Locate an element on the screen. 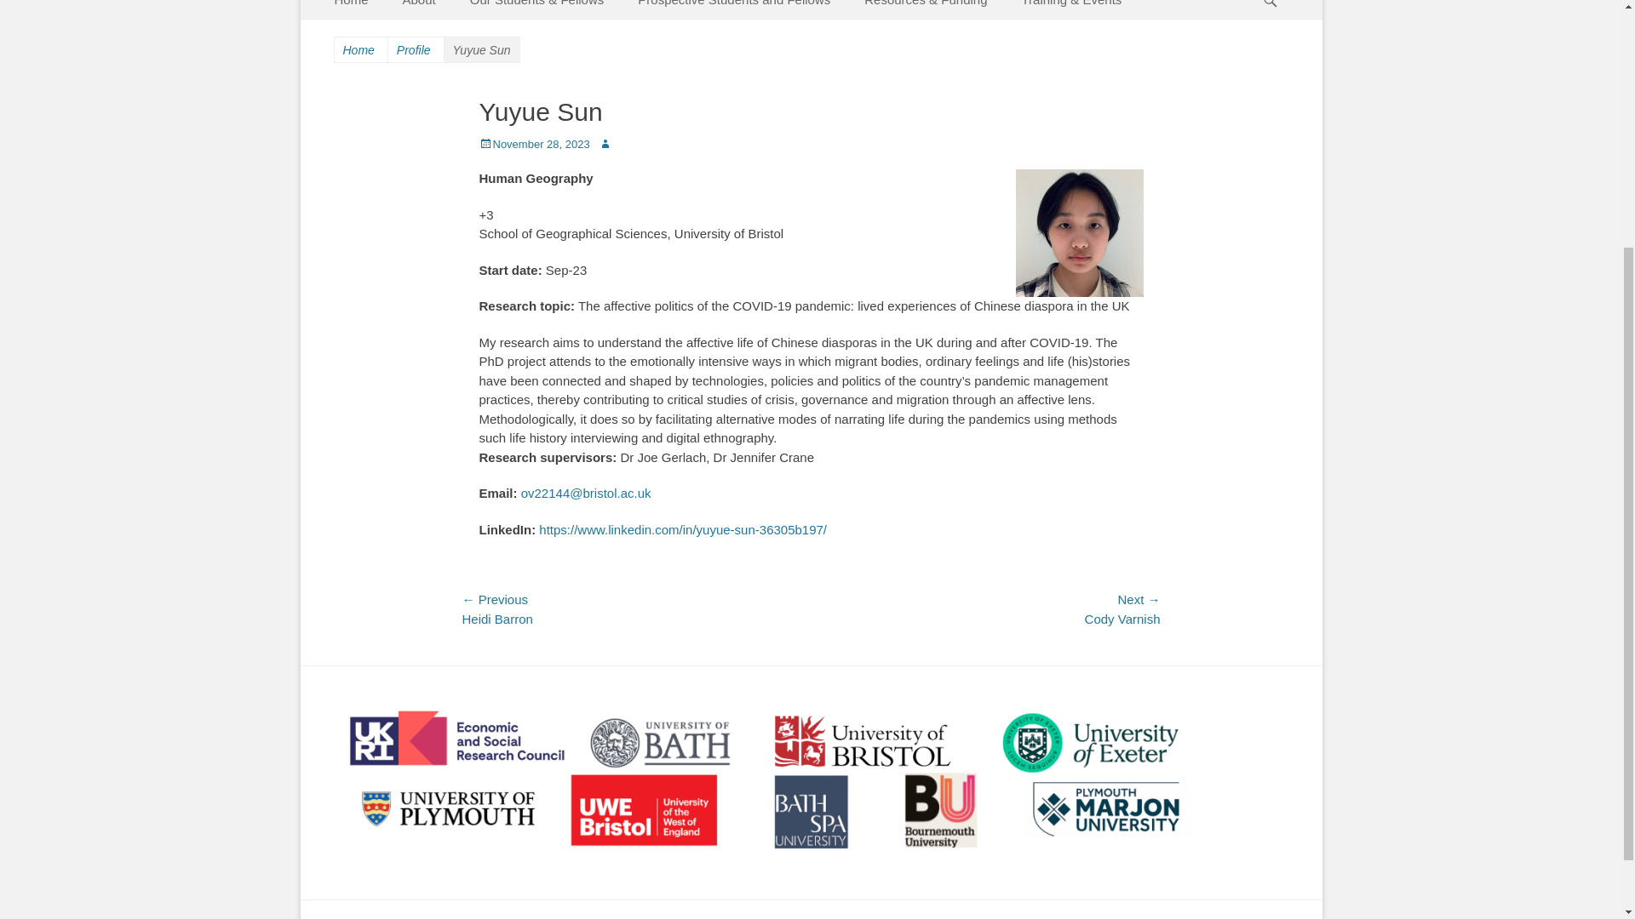 The height and width of the screenshot is (919, 1635). Prospective Students and Fellows is located at coordinates (734, 9).